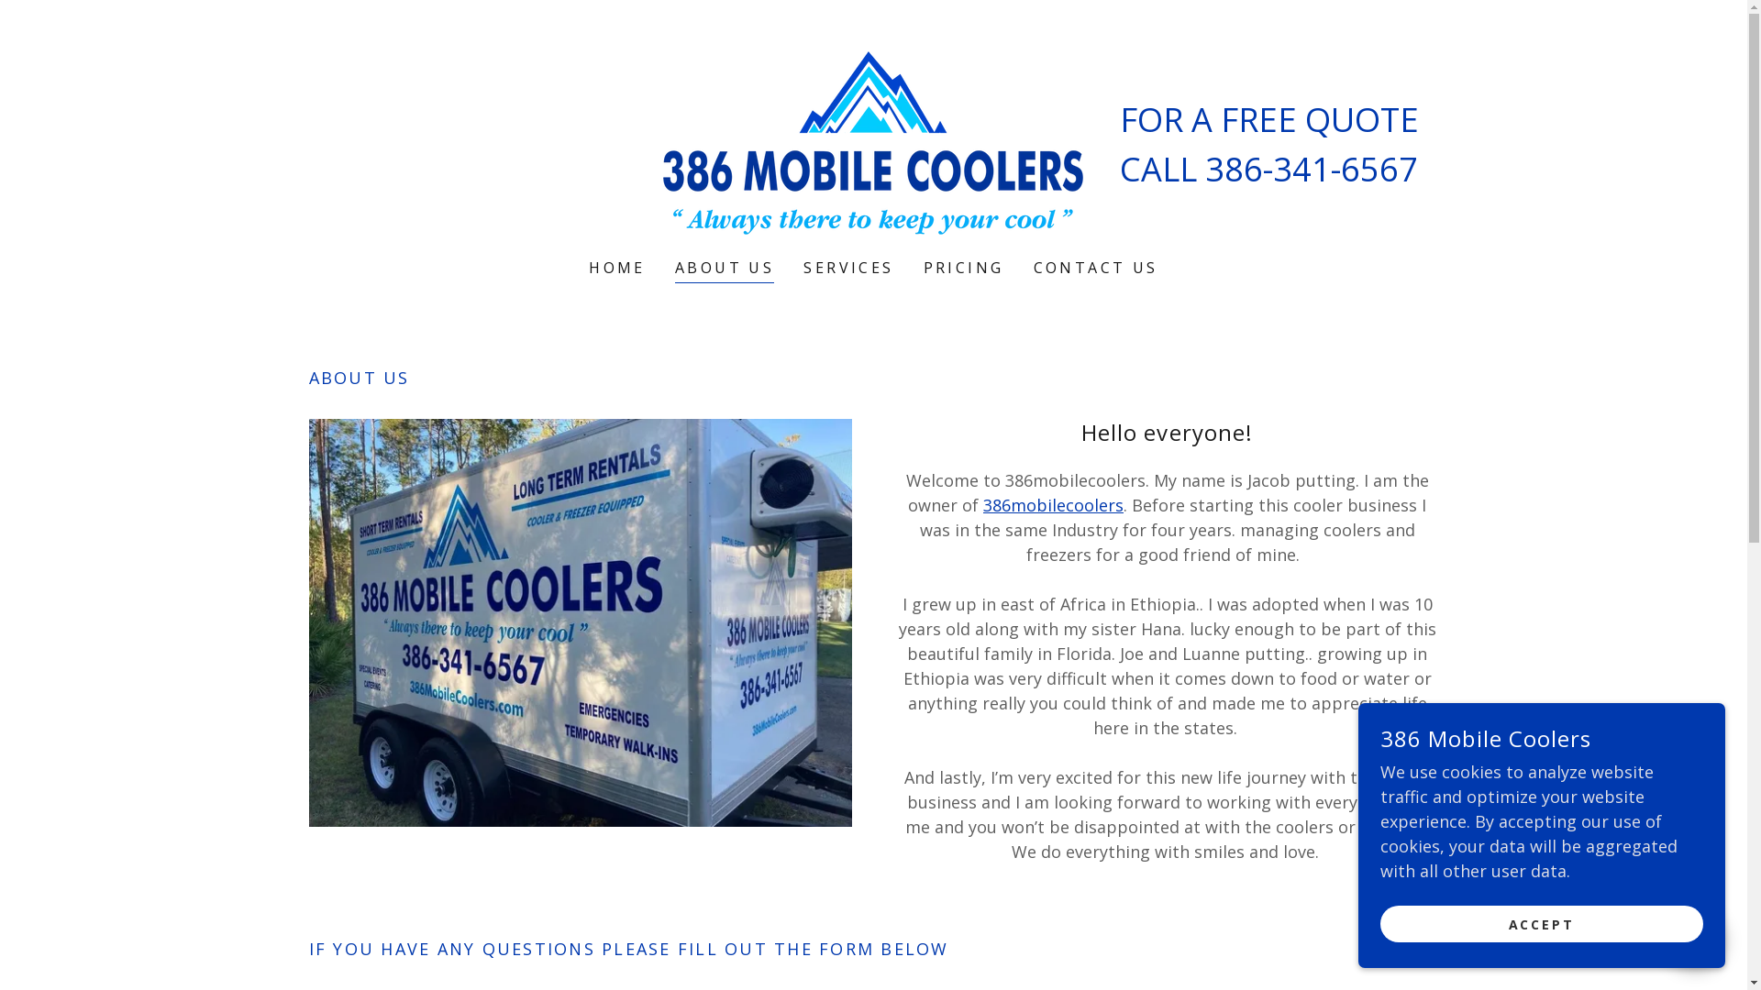 This screenshot has height=990, width=1761. Describe the element at coordinates (1542, 924) in the screenshot. I see `ACCEPT` at that location.